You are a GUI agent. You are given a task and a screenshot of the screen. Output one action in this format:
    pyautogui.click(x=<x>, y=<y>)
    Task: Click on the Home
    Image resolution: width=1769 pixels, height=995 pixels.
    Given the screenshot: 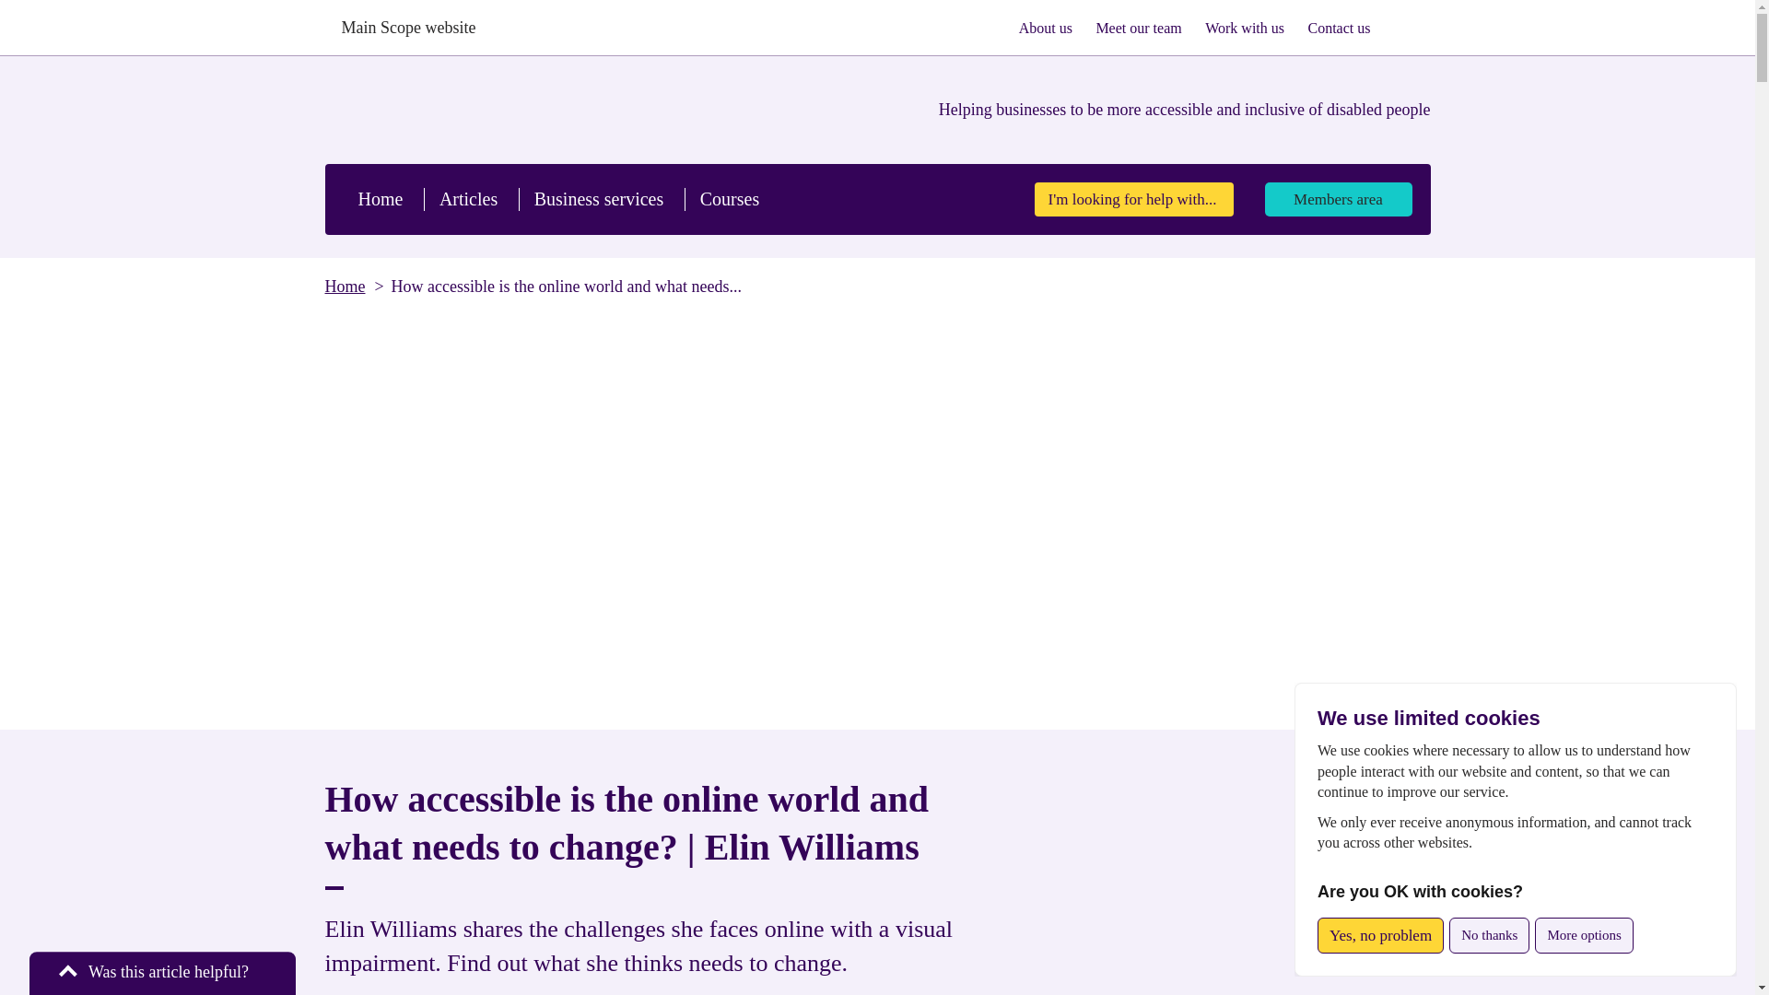 What is the action you would take?
    pyautogui.click(x=380, y=199)
    